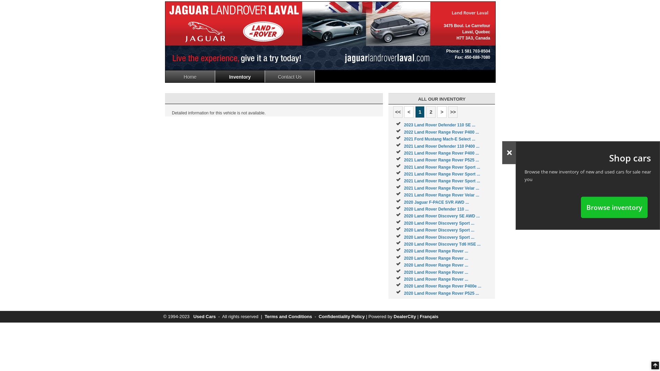  Describe the element at coordinates (443, 286) in the screenshot. I see `2020 Land Rover Range Rover P400e ...` at that location.